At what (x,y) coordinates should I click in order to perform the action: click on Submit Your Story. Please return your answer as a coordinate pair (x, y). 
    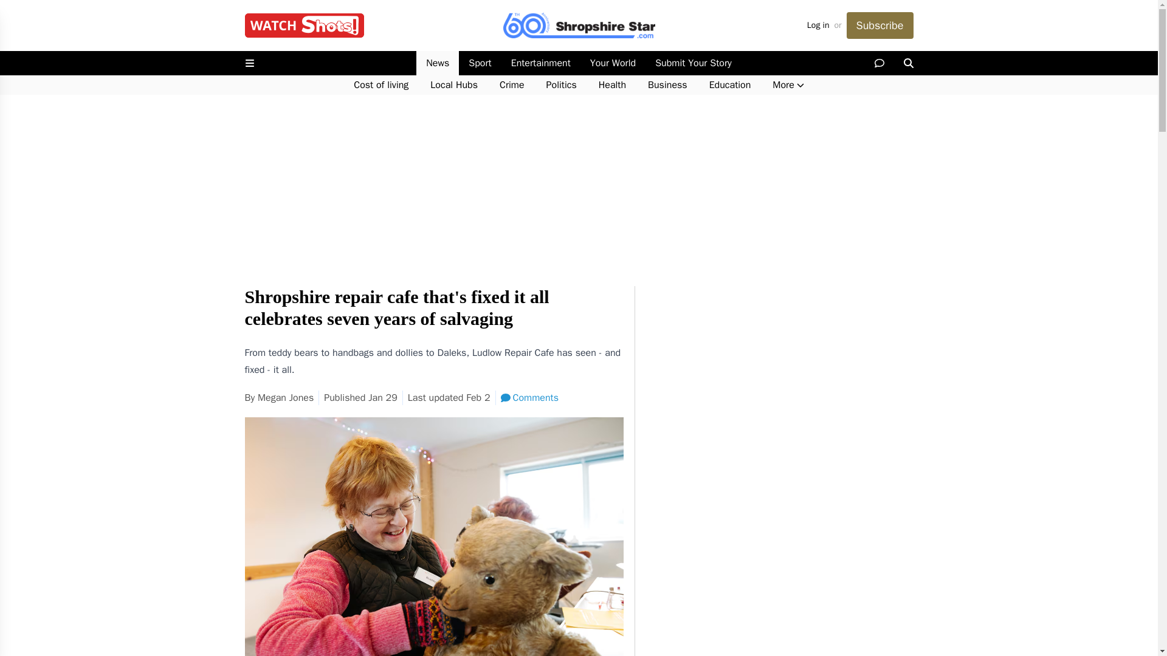
    Looking at the image, I should click on (693, 63).